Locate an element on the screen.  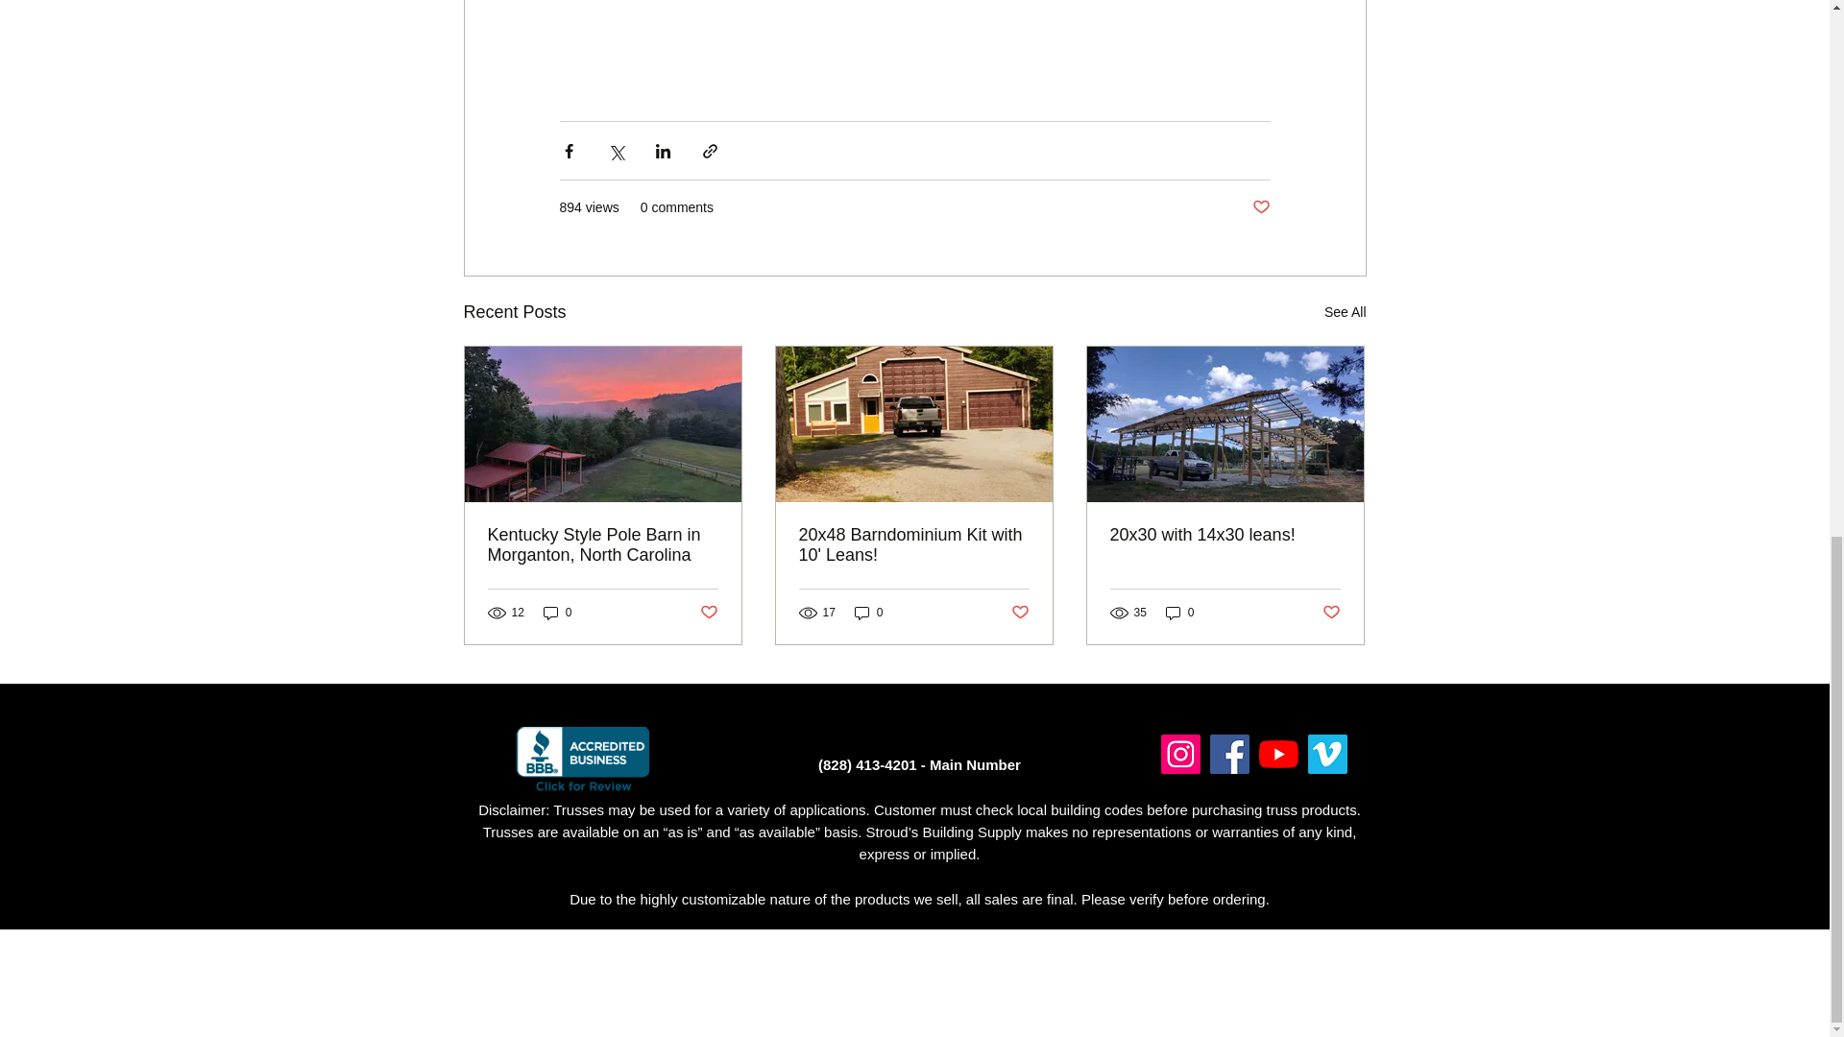
0 is located at coordinates (868, 613).